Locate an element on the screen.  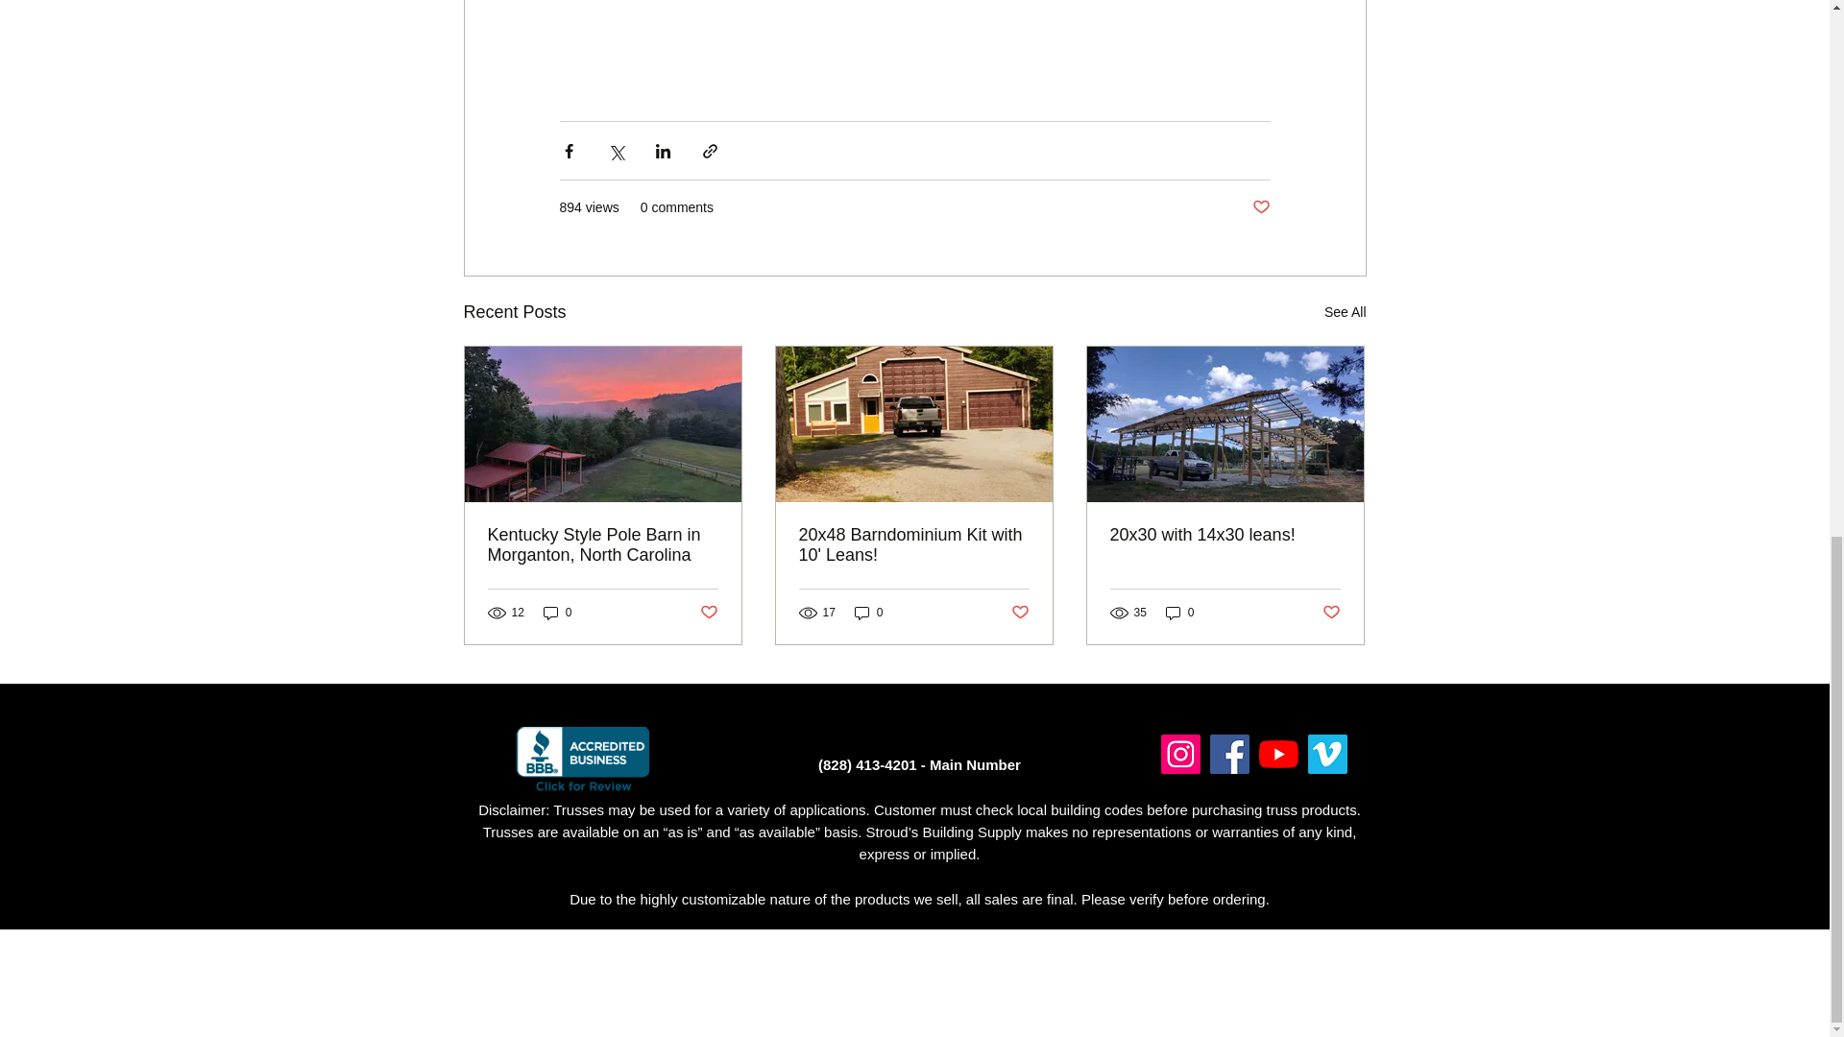
0 is located at coordinates (868, 613).